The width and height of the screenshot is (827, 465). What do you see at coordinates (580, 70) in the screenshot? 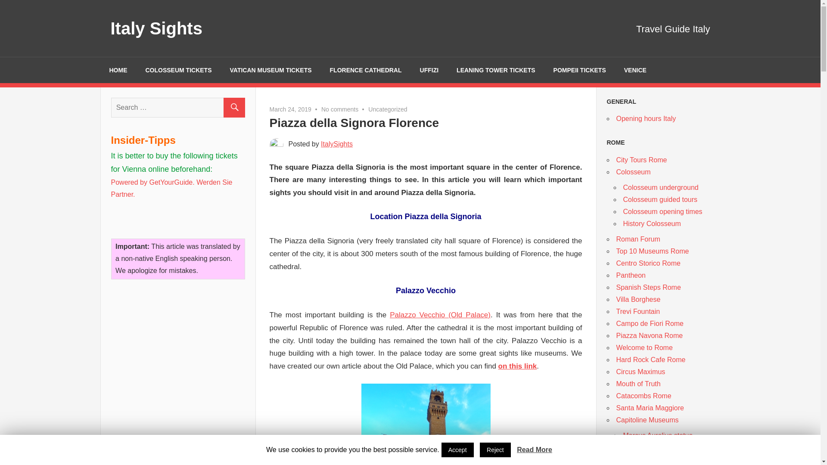
I see `POMPEII TICKETS` at bounding box center [580, 70].